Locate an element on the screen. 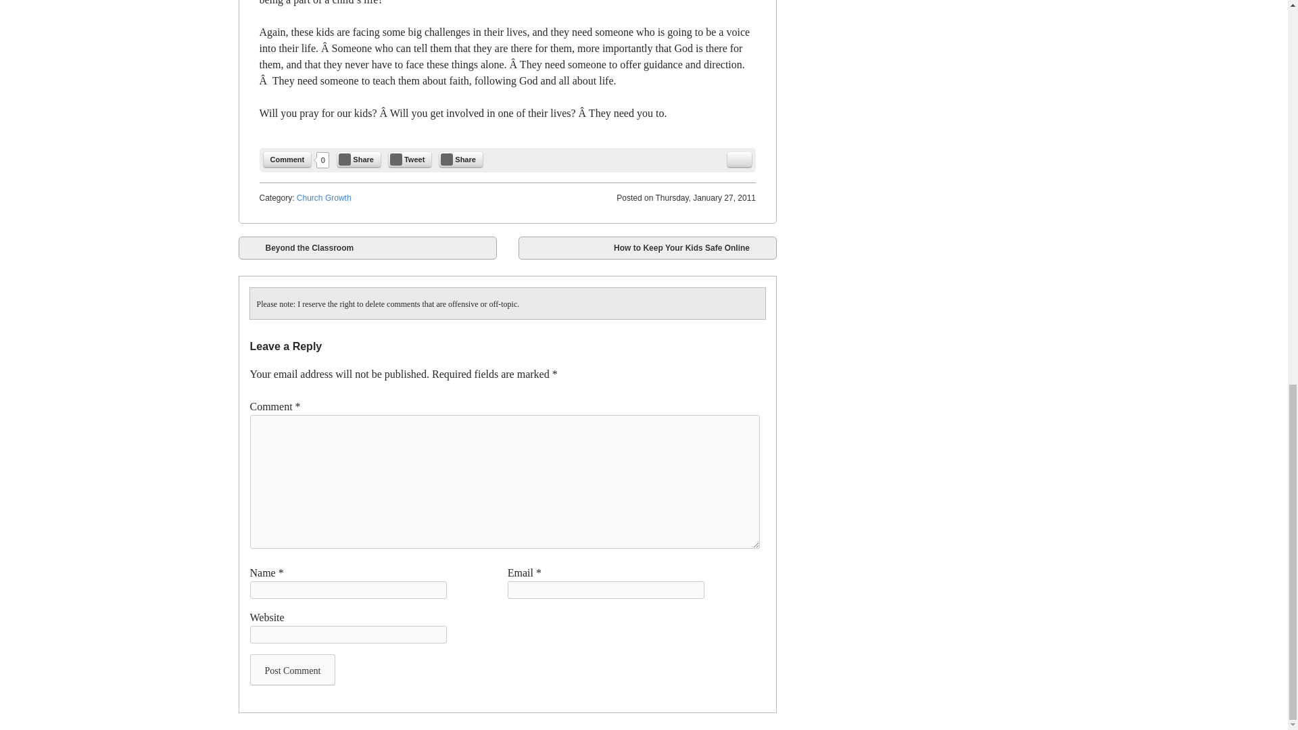 The image size is (1298, 730). Church Growth is located at coordinates (324, 198).